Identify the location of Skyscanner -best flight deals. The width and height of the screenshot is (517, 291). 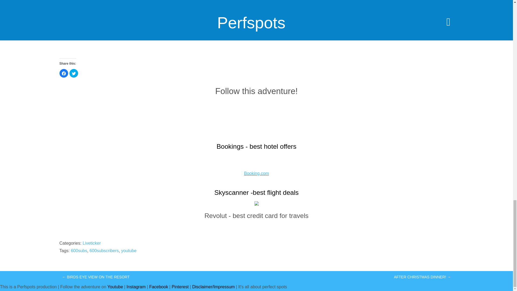
(256, 192).